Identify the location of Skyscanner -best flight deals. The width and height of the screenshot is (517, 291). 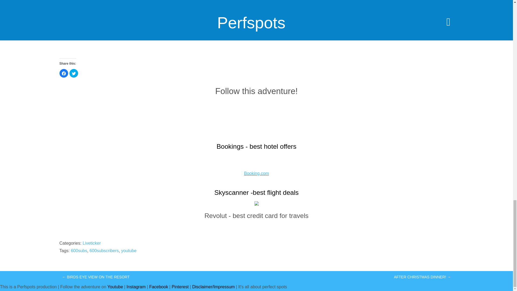
(256, 192).